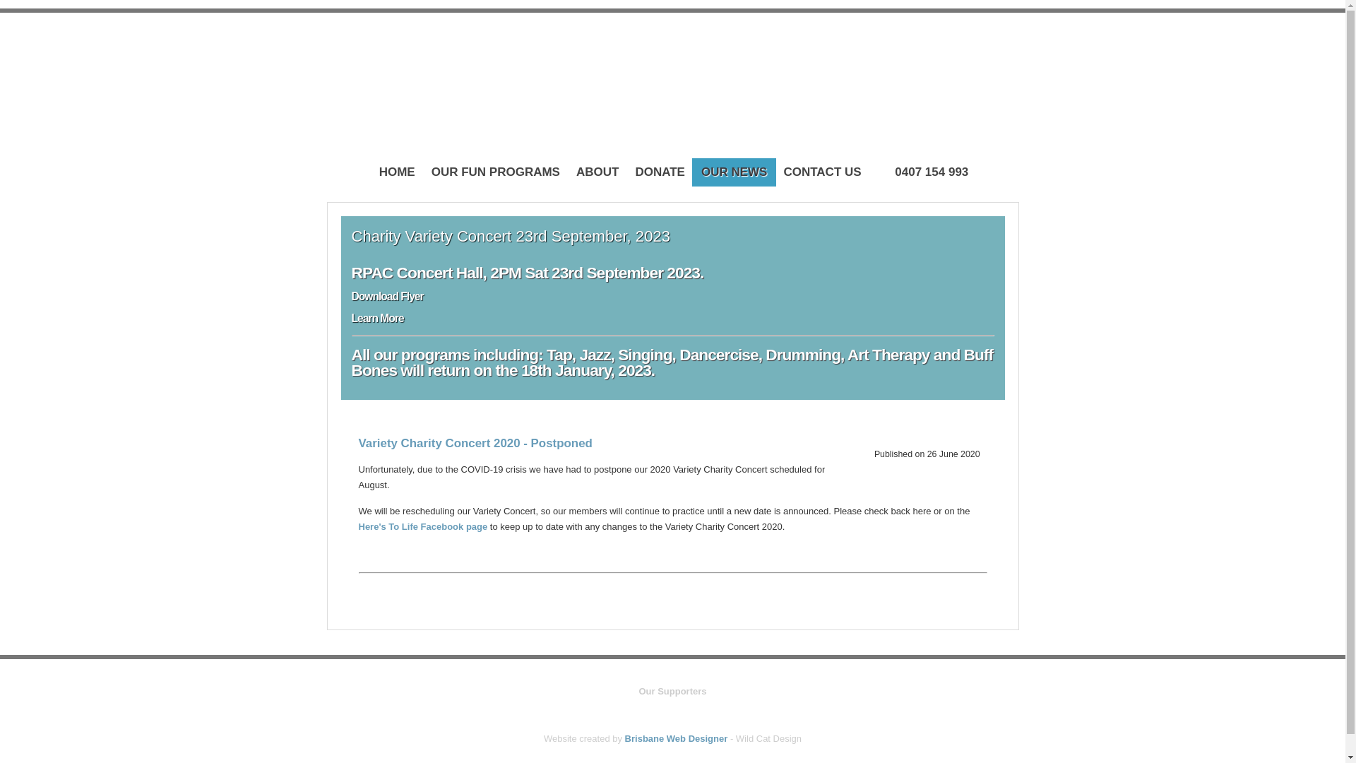 This screenshot has width=1356, height=763. I want to click on HOME, so click(397, 172).